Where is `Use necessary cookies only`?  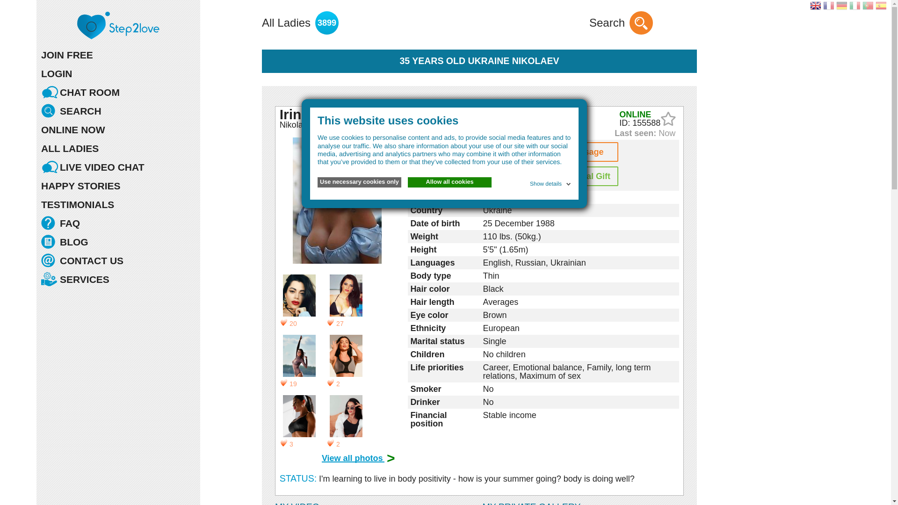
Use necessary cookies only is located at coordinates (359, 182).